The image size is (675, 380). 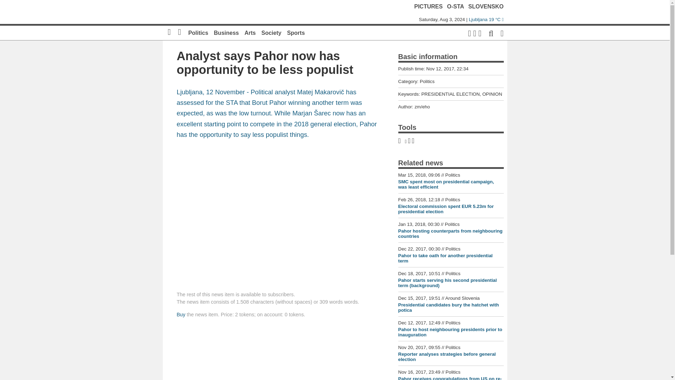 What do you see at coordinates (198, 33) in the screenshot?
I see `Politics` at bounding box center [198, 33].